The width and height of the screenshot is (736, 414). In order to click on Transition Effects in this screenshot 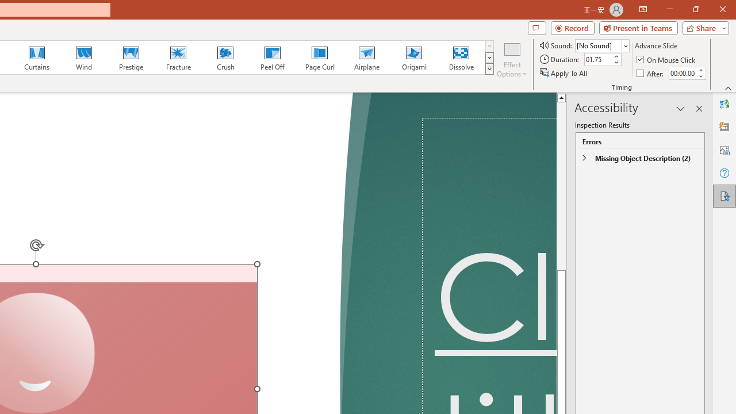, I will do `click(489, 69)`.